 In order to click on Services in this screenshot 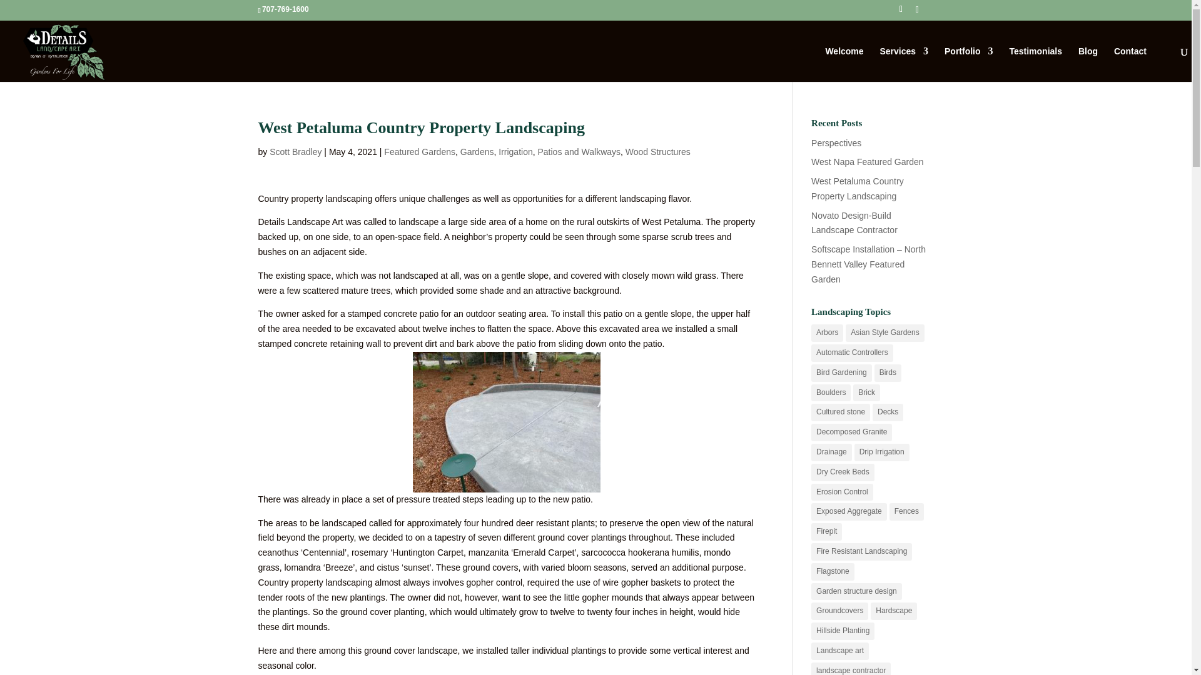, I will do `click(903, 64)`.